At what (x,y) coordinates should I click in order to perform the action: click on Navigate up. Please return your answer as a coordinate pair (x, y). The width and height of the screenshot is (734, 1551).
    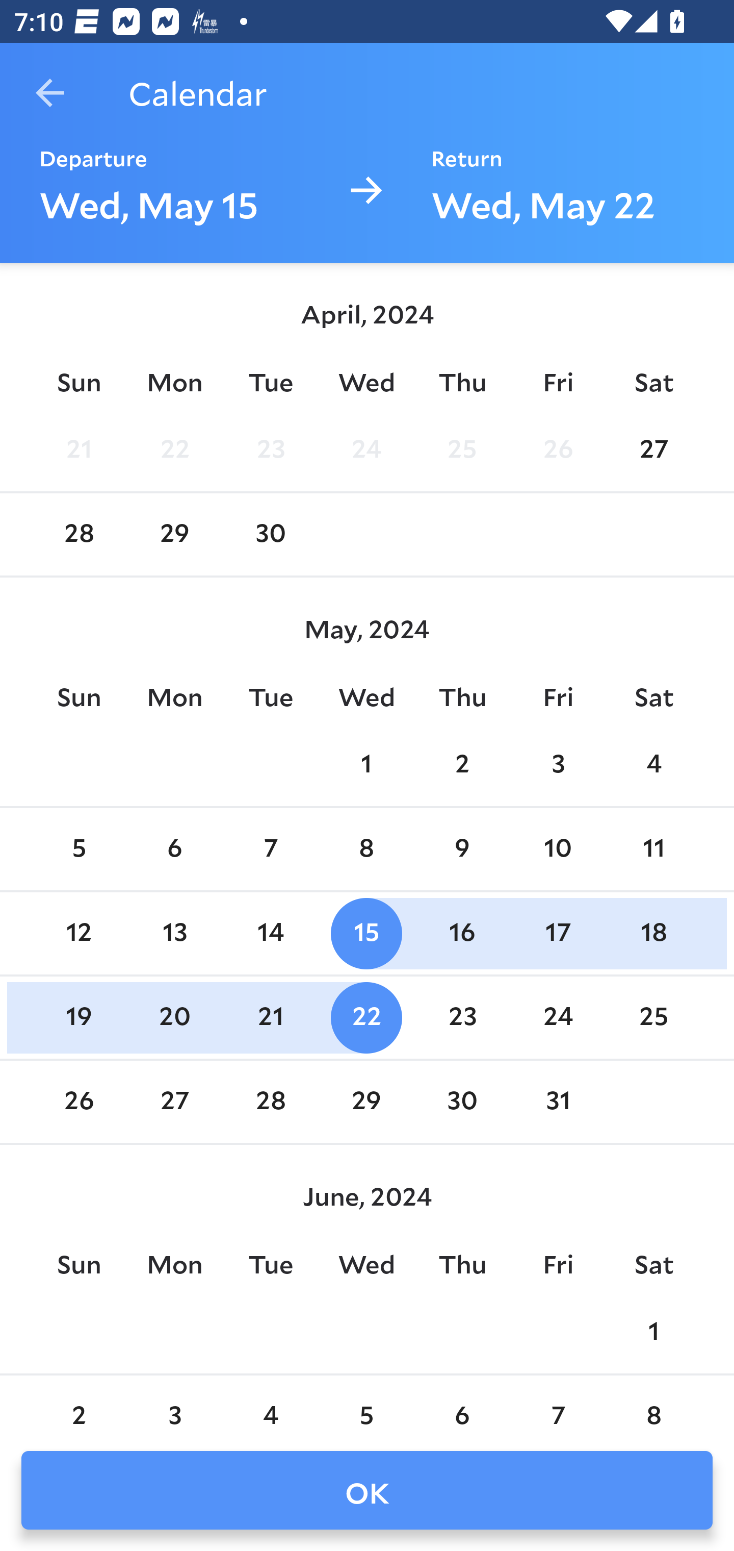
    Looking at the image, I should click on (50, 93).